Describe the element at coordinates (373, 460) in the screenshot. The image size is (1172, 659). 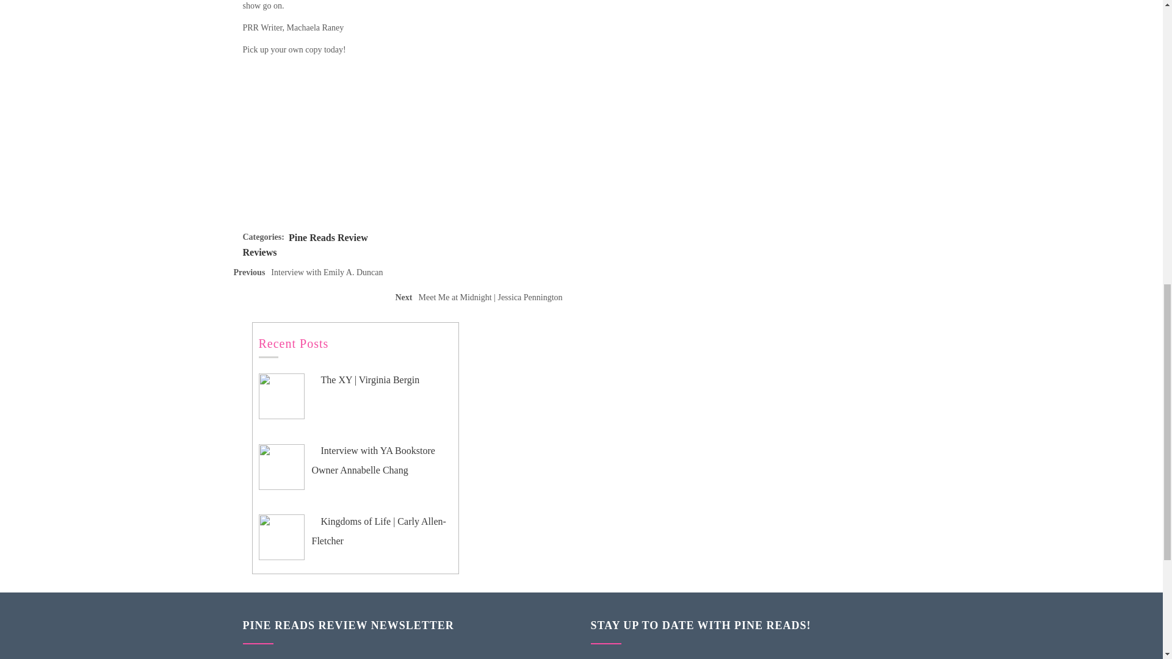
I see `Interview with YA Bookstore Owner Annabelle Chang` at that location.